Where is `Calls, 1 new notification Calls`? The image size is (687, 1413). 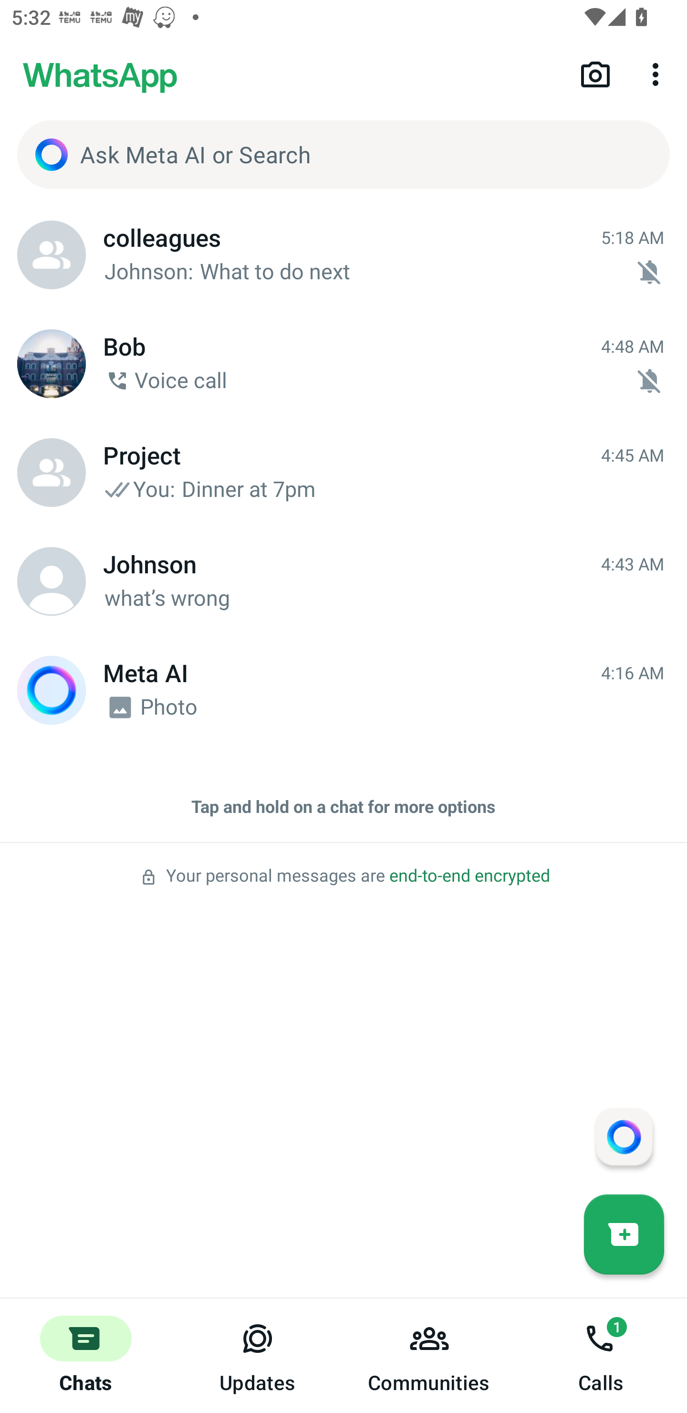 Calls, 1 new notification Calls is located at coordinates (601, 1356).